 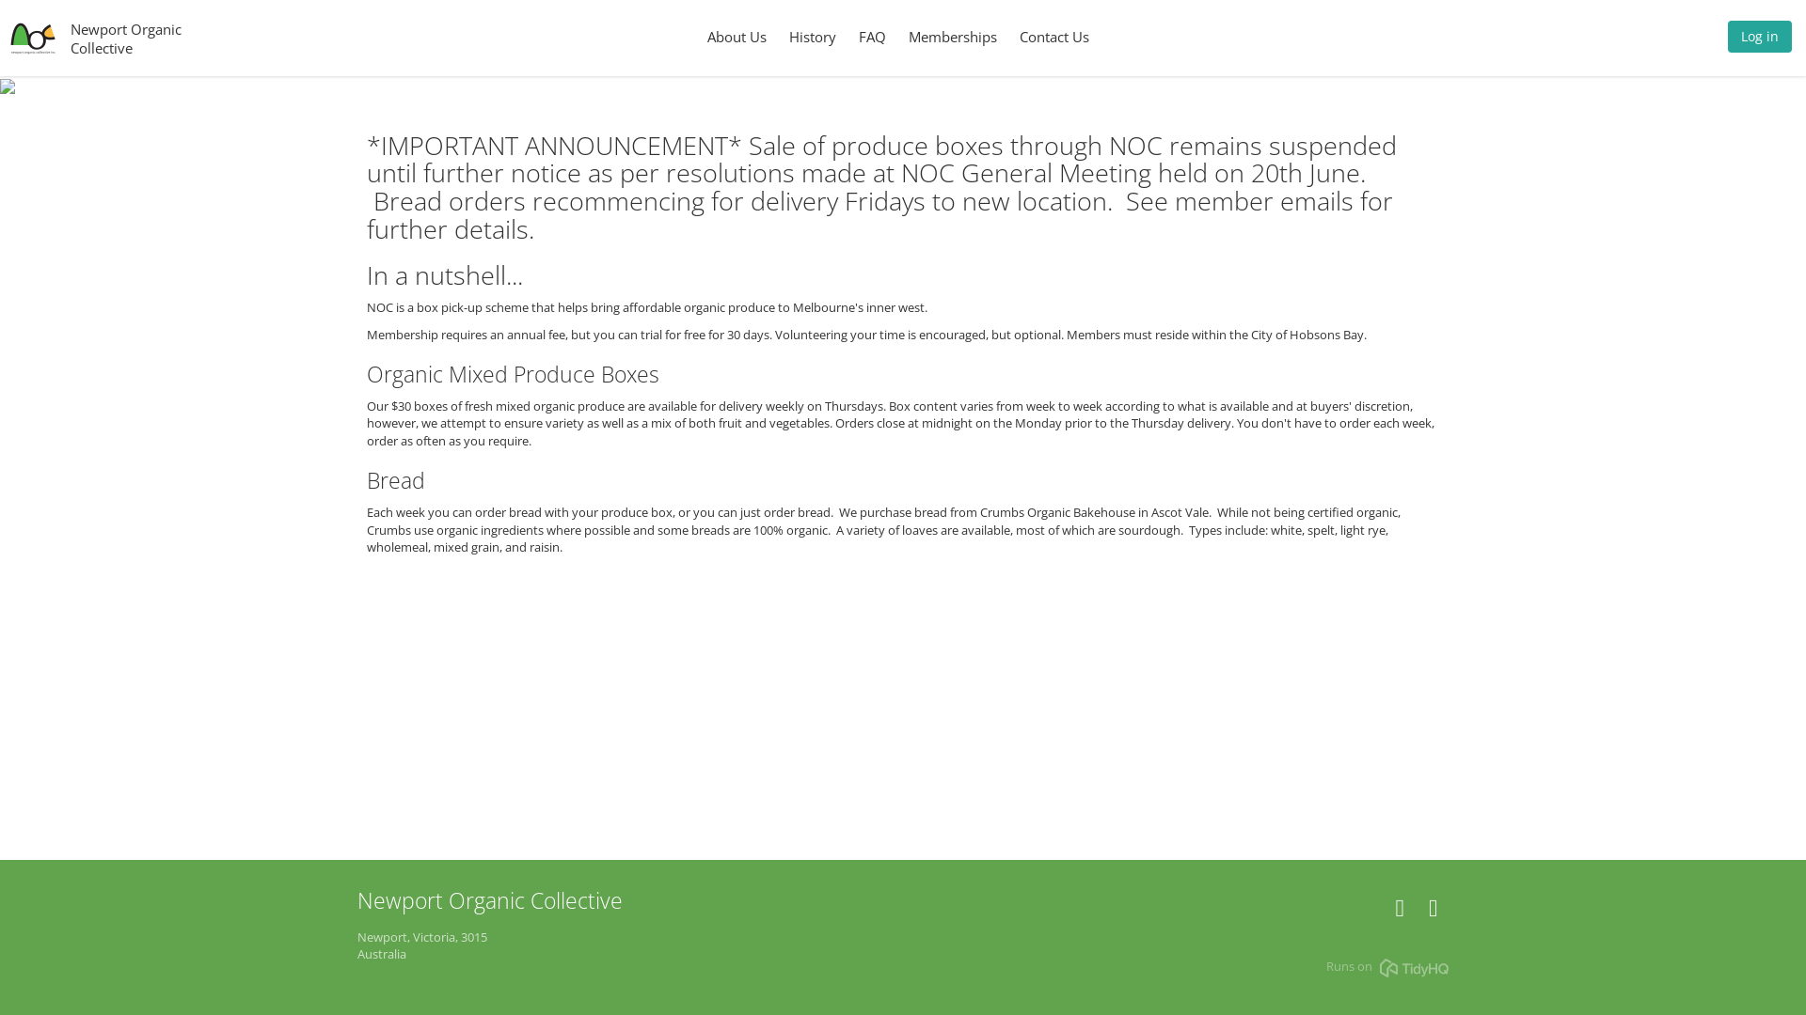 I want to click on Memberships, so click(x=953, y=38).